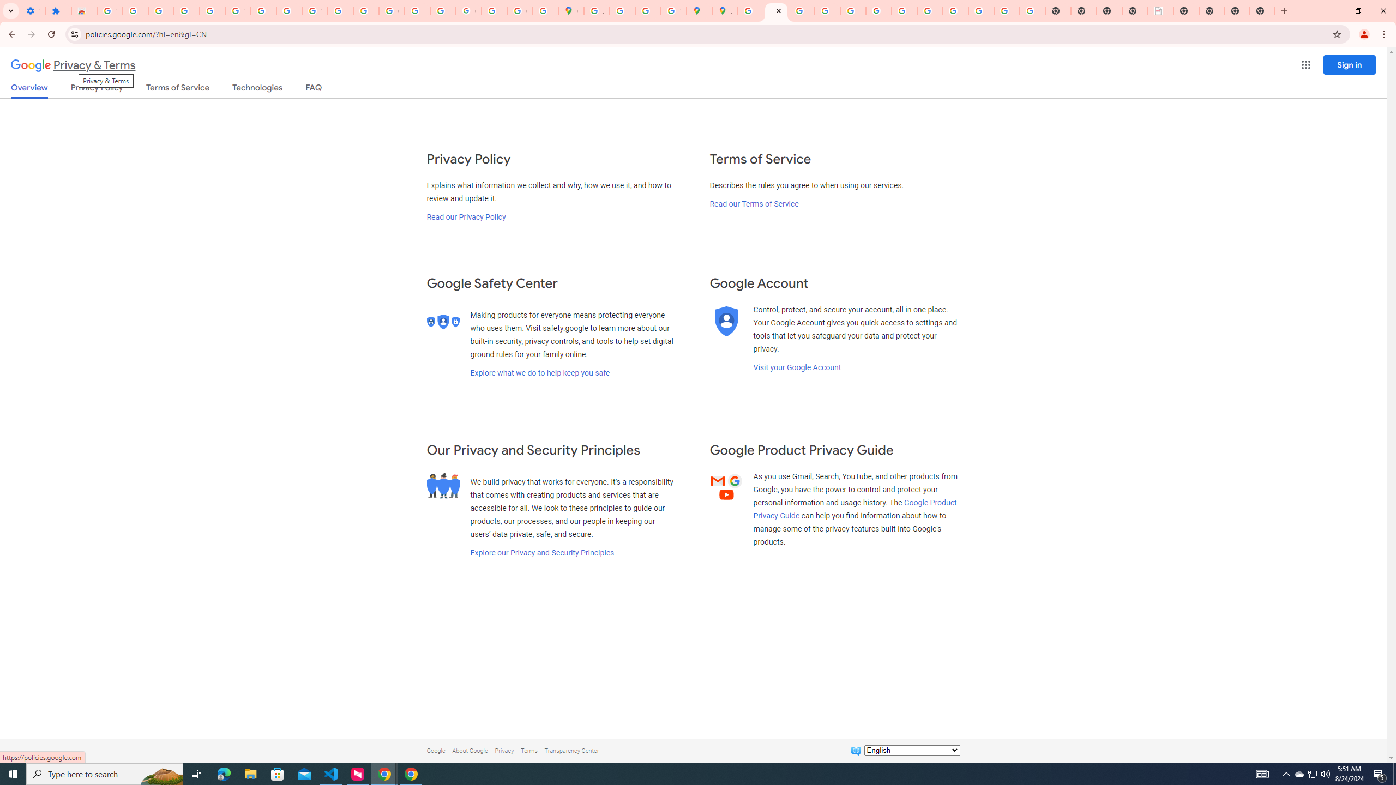  I want to click on Privacy, so click(504, 750).